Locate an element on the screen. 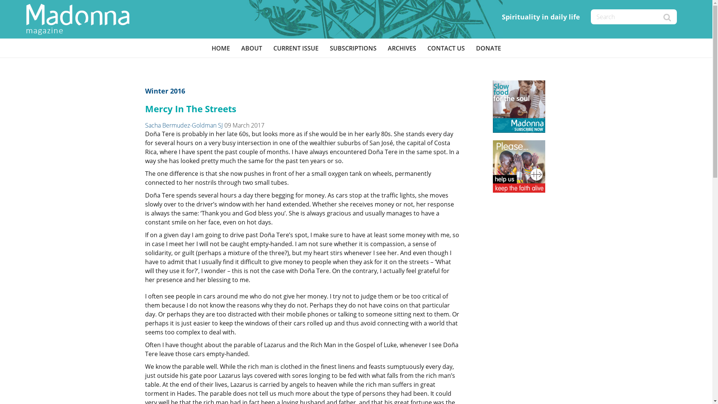 This screenshot has width=718, height=404. CONTACT US is located at coordinates (446, 48).